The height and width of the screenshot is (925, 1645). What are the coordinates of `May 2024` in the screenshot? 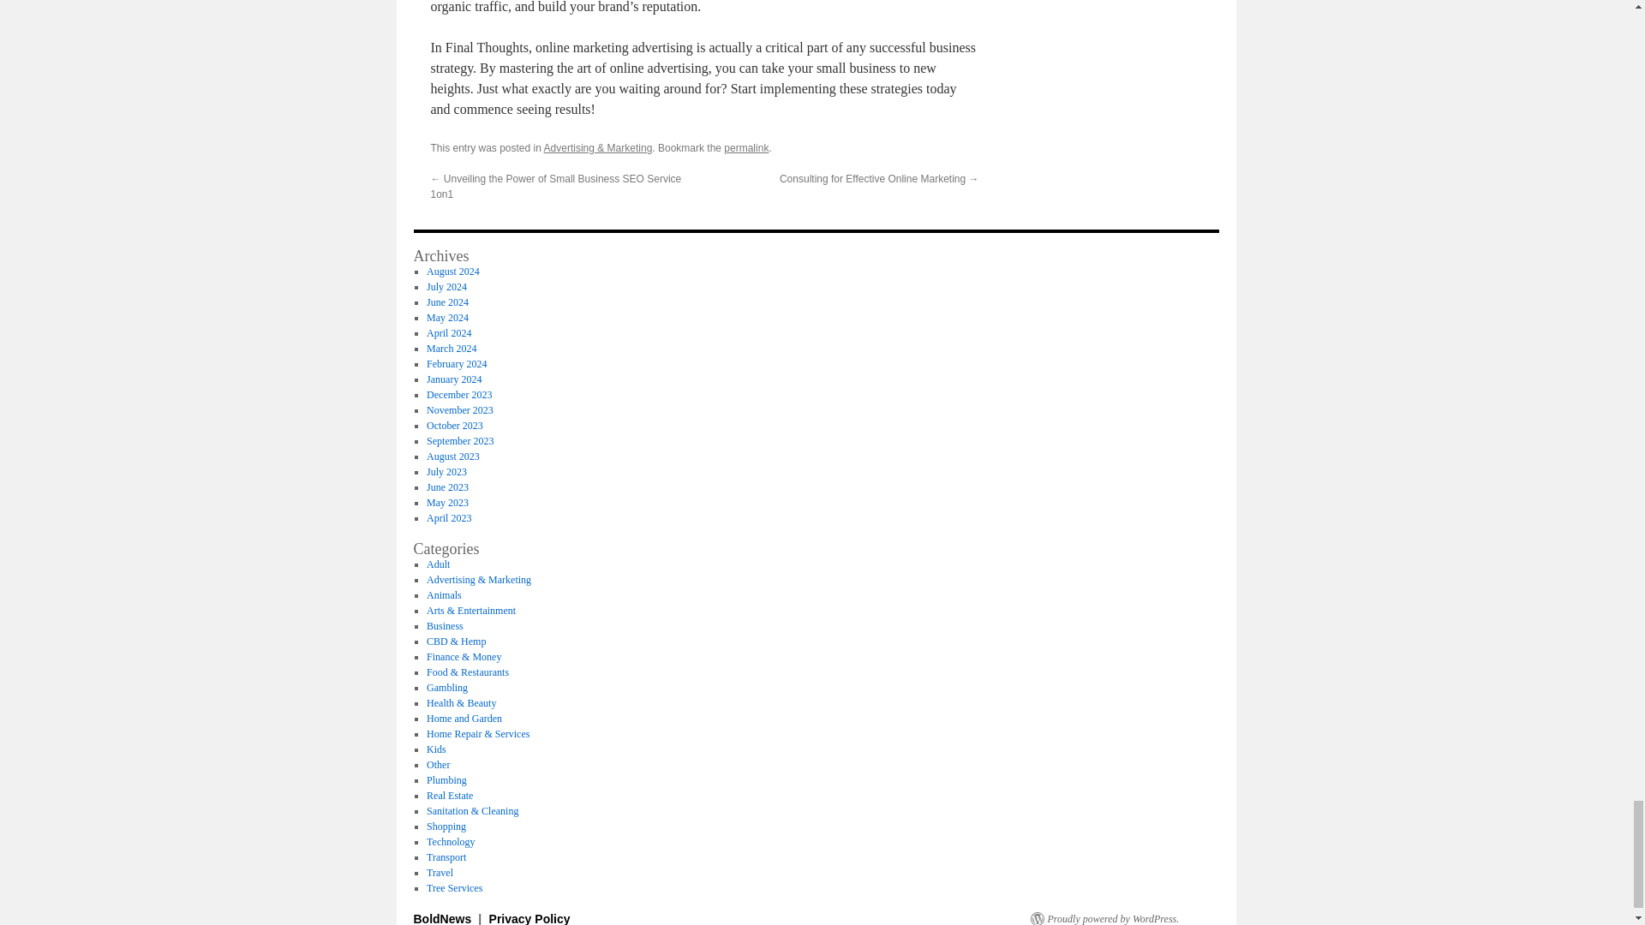 It's located at (447, 317).